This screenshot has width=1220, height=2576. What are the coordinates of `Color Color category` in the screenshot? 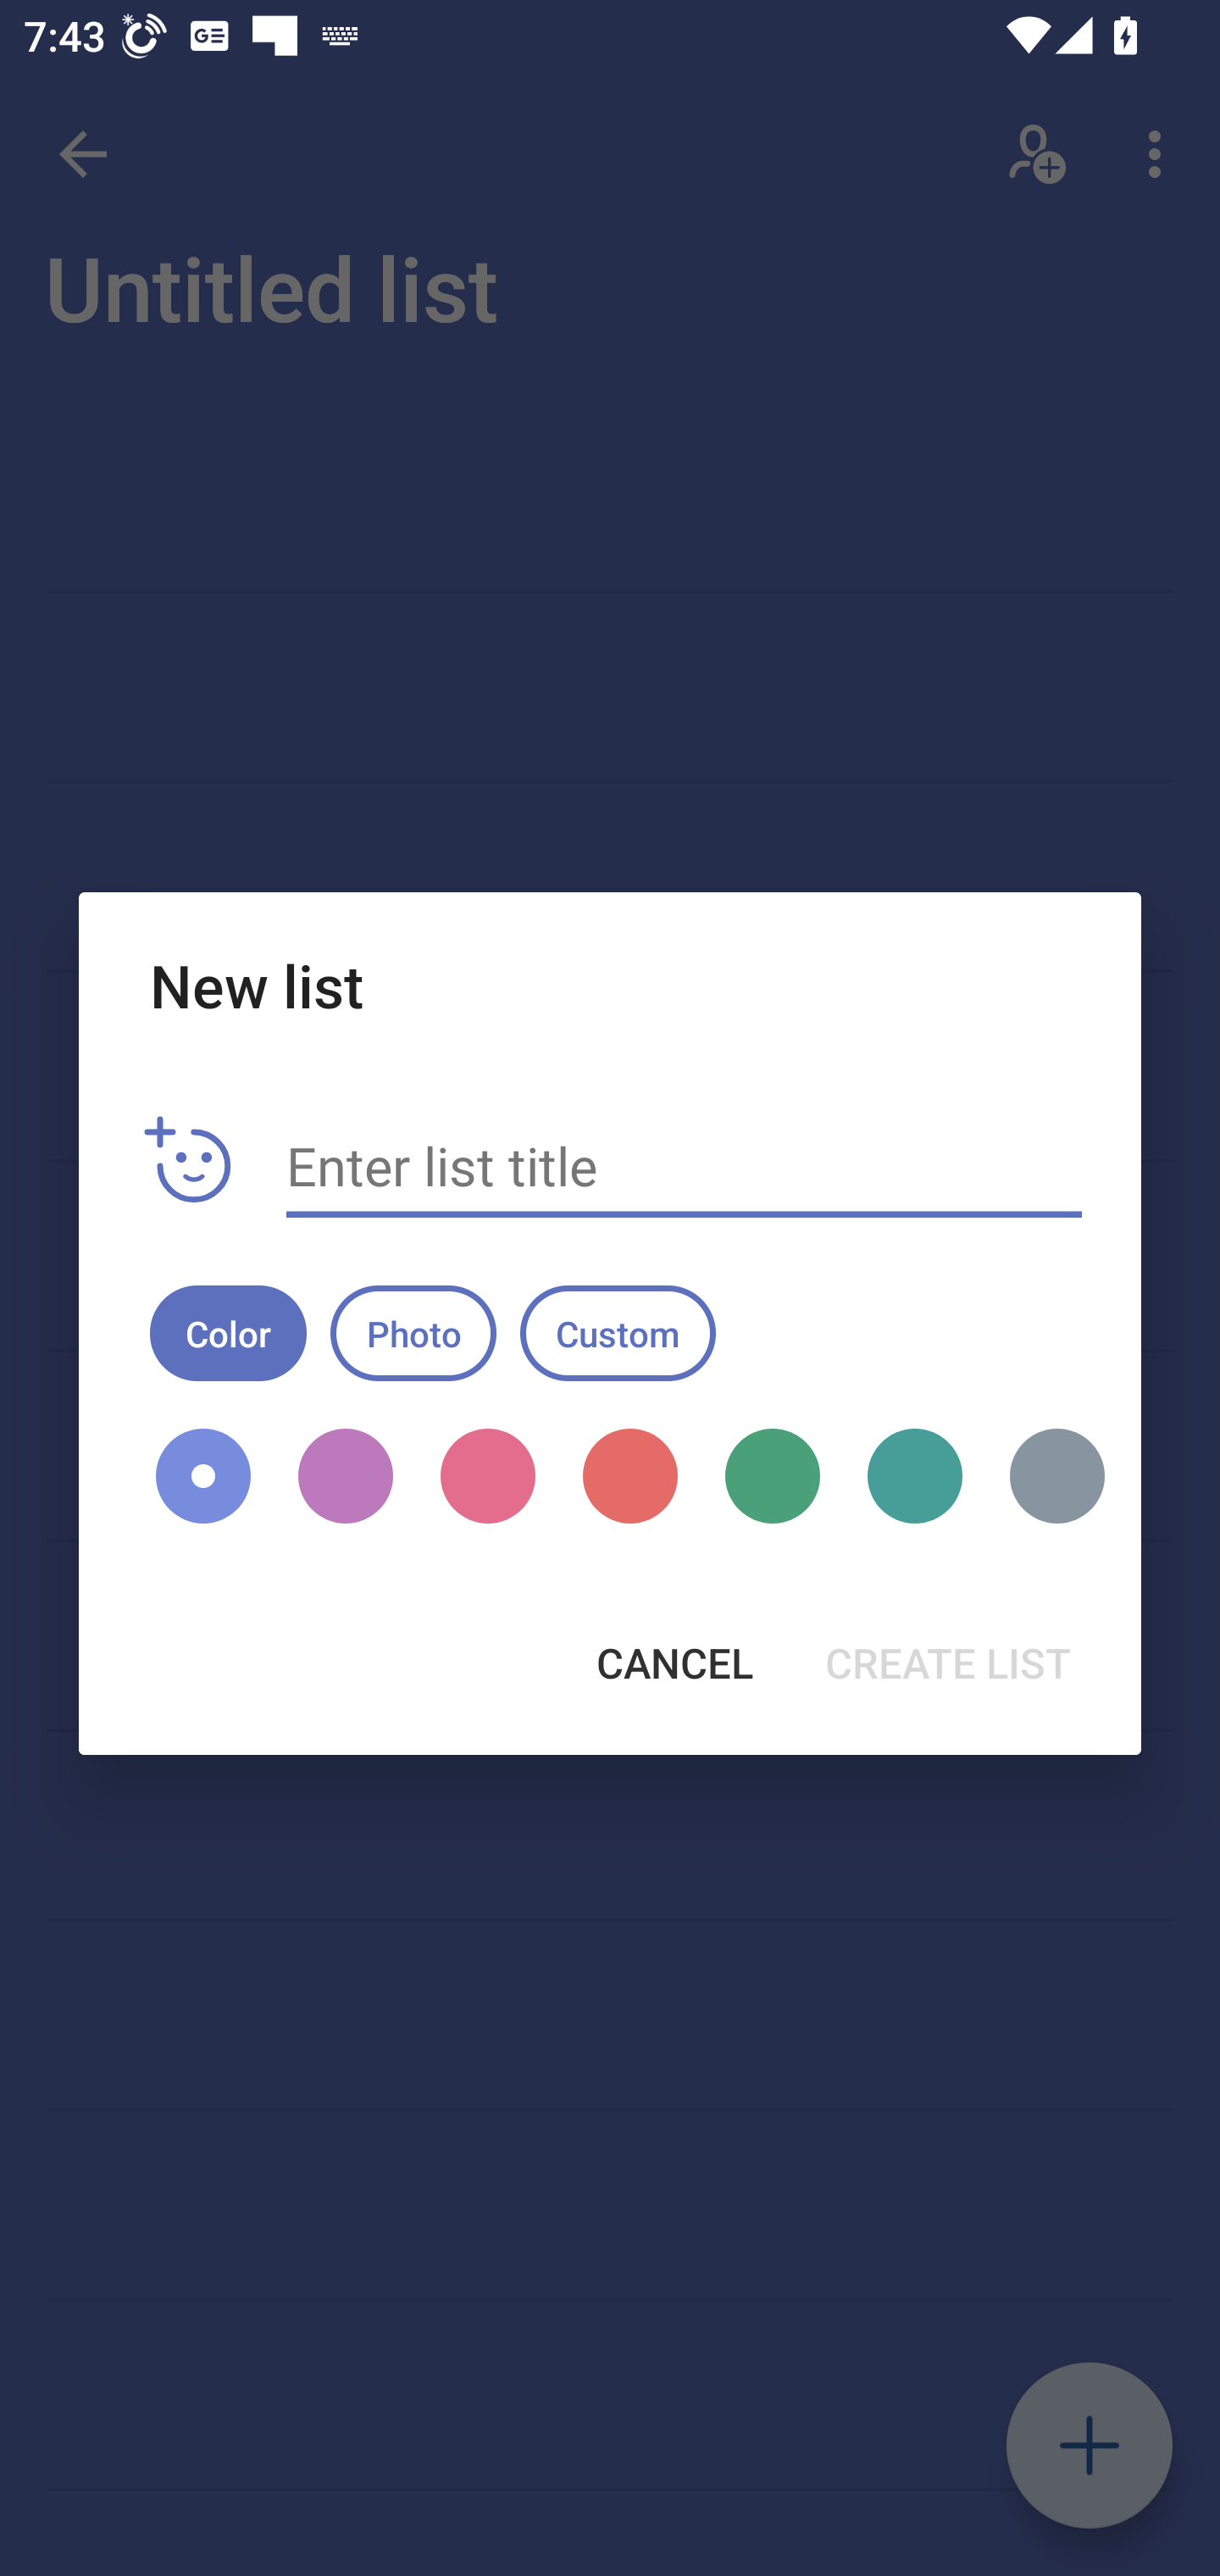 It's located at (228, 1332).